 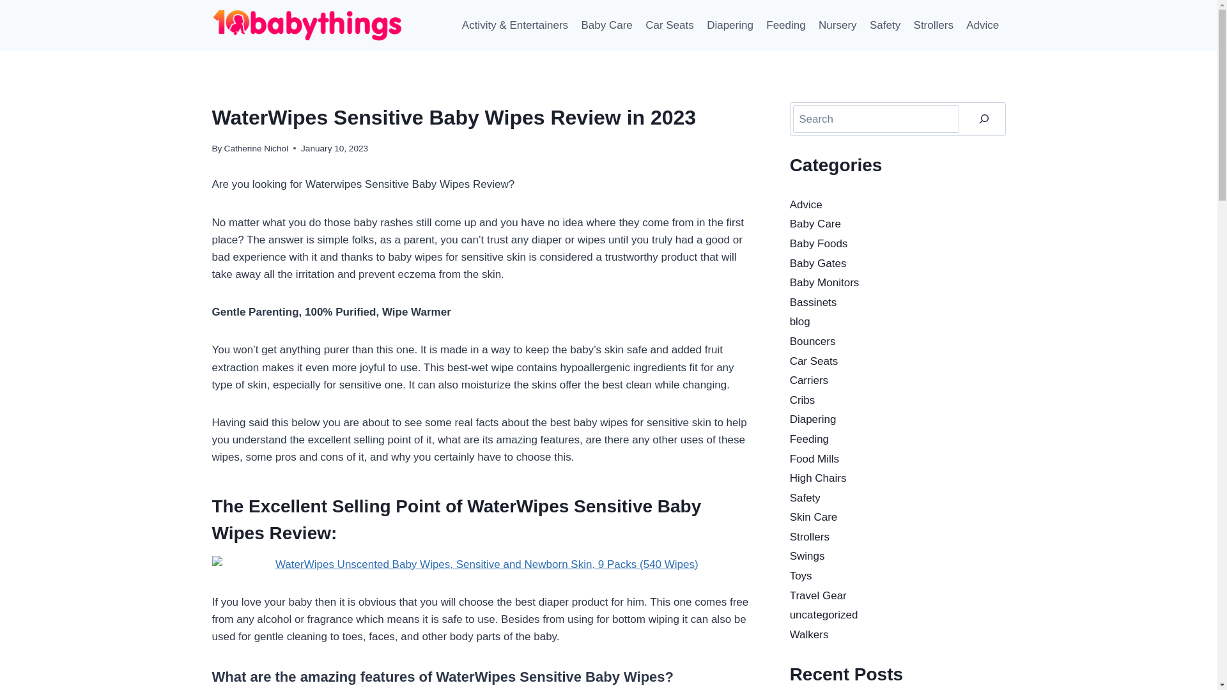 I want to click on Baby Care, so click(x=607, y=26).